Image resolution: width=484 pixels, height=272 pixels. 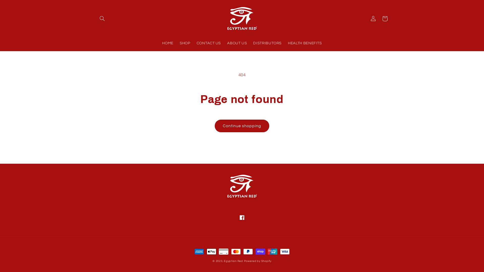 I want to click on Cart, so click(x=385, y=19).